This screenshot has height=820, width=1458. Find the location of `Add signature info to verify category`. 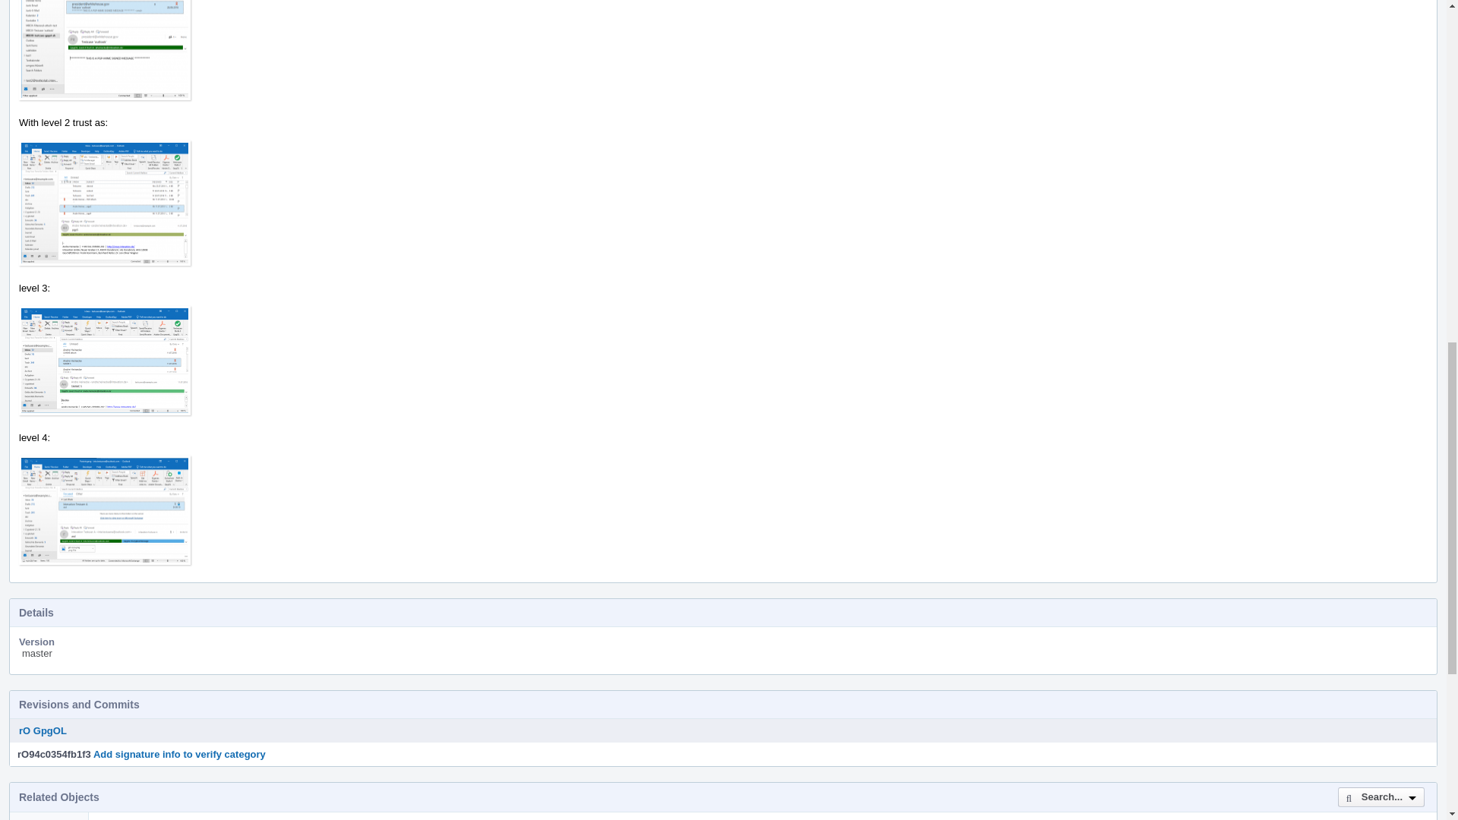

Add signature info to verify category is located at coordinates (179, 755).